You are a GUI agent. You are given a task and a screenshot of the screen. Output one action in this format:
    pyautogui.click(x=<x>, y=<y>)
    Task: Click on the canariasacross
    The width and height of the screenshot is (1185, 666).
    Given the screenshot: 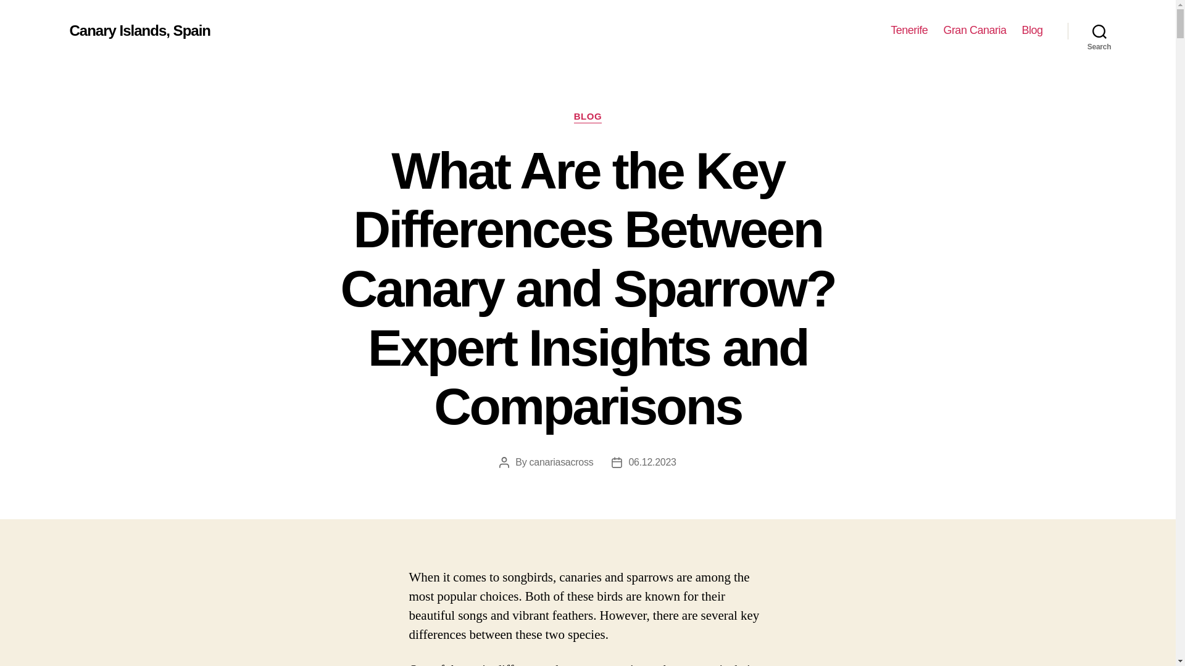 What is the action you would take?
    pyautogui.click(x=562, y=462)
    